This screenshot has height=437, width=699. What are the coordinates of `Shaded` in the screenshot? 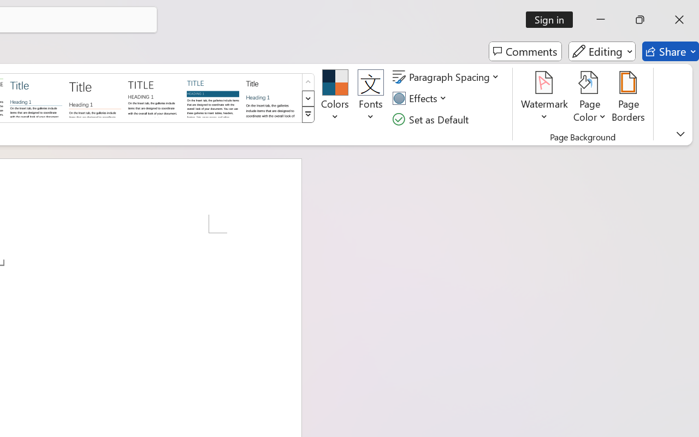 It's located at (213, 97).